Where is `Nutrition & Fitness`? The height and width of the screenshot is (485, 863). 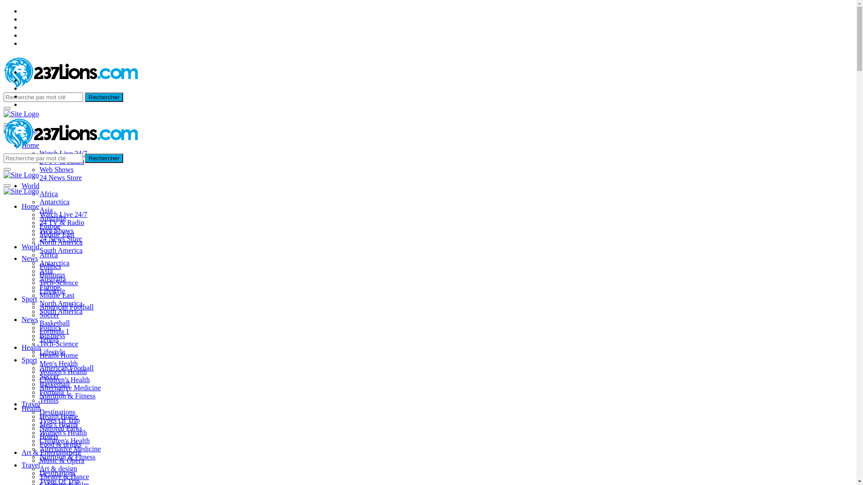
Nutrition & Fitness is located at coordinates (67, 396).